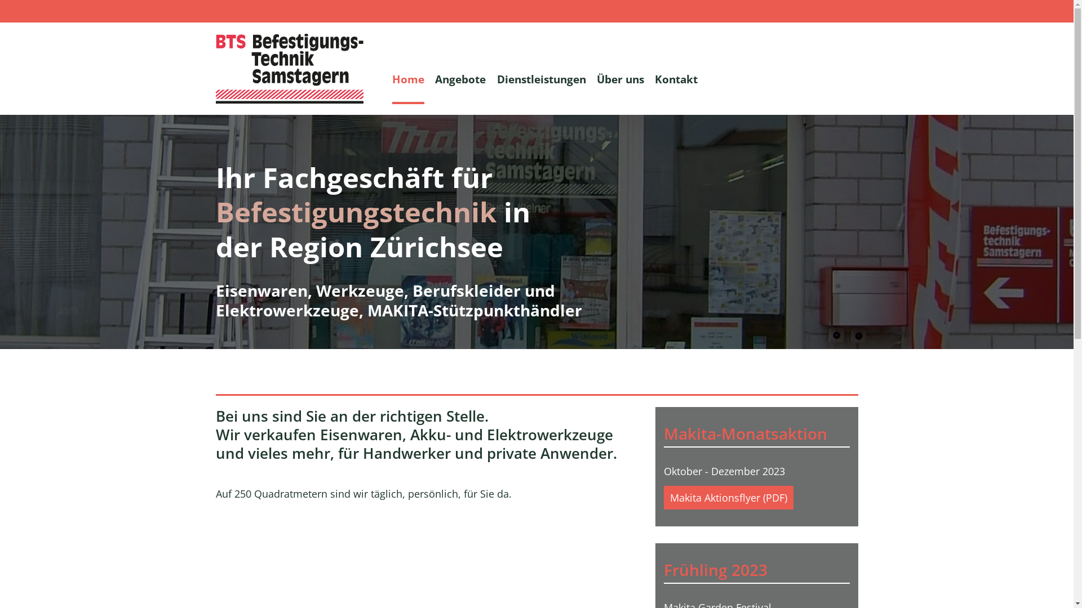 This screenshot has width=1082, height=608. What do you see at coordinates (541, 79) in the screenshot?
I see `Dienstleistungen` at bounding box center [541, 79].